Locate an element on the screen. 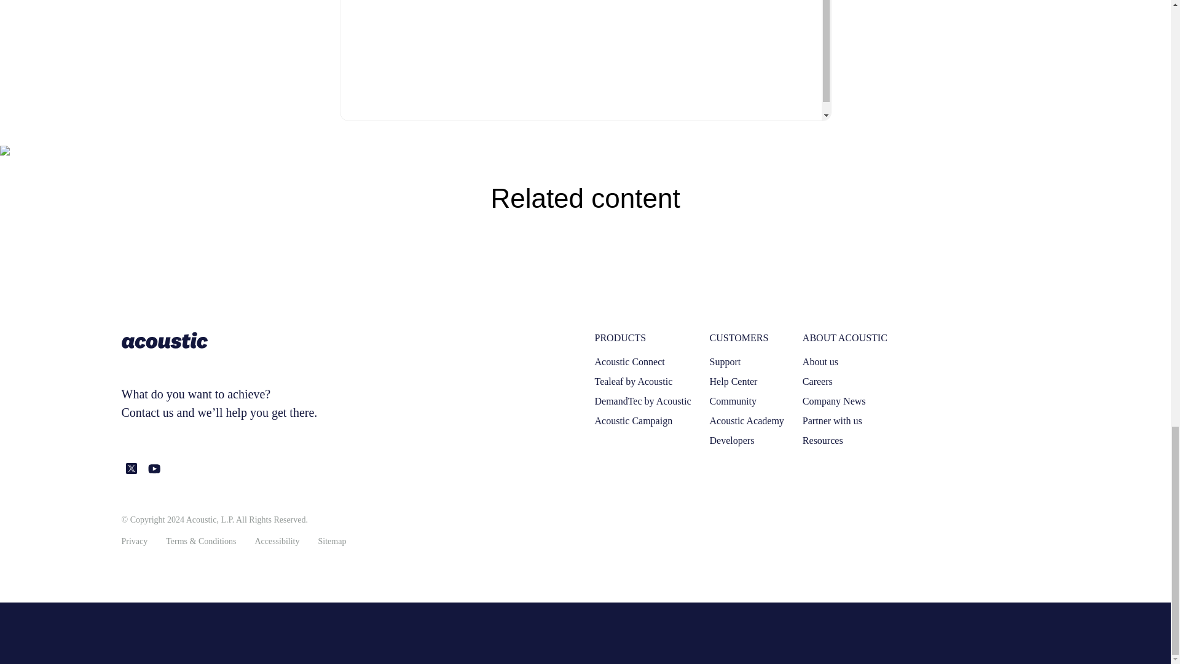  Contact us is located at coordinates (147, 412).